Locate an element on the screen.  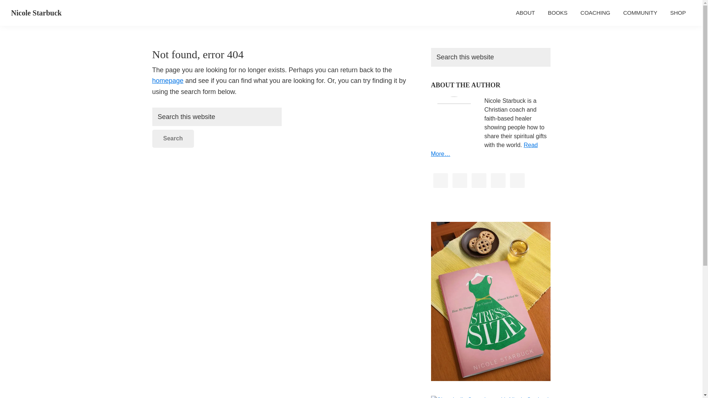
Search is located at coordinates (173, 139).